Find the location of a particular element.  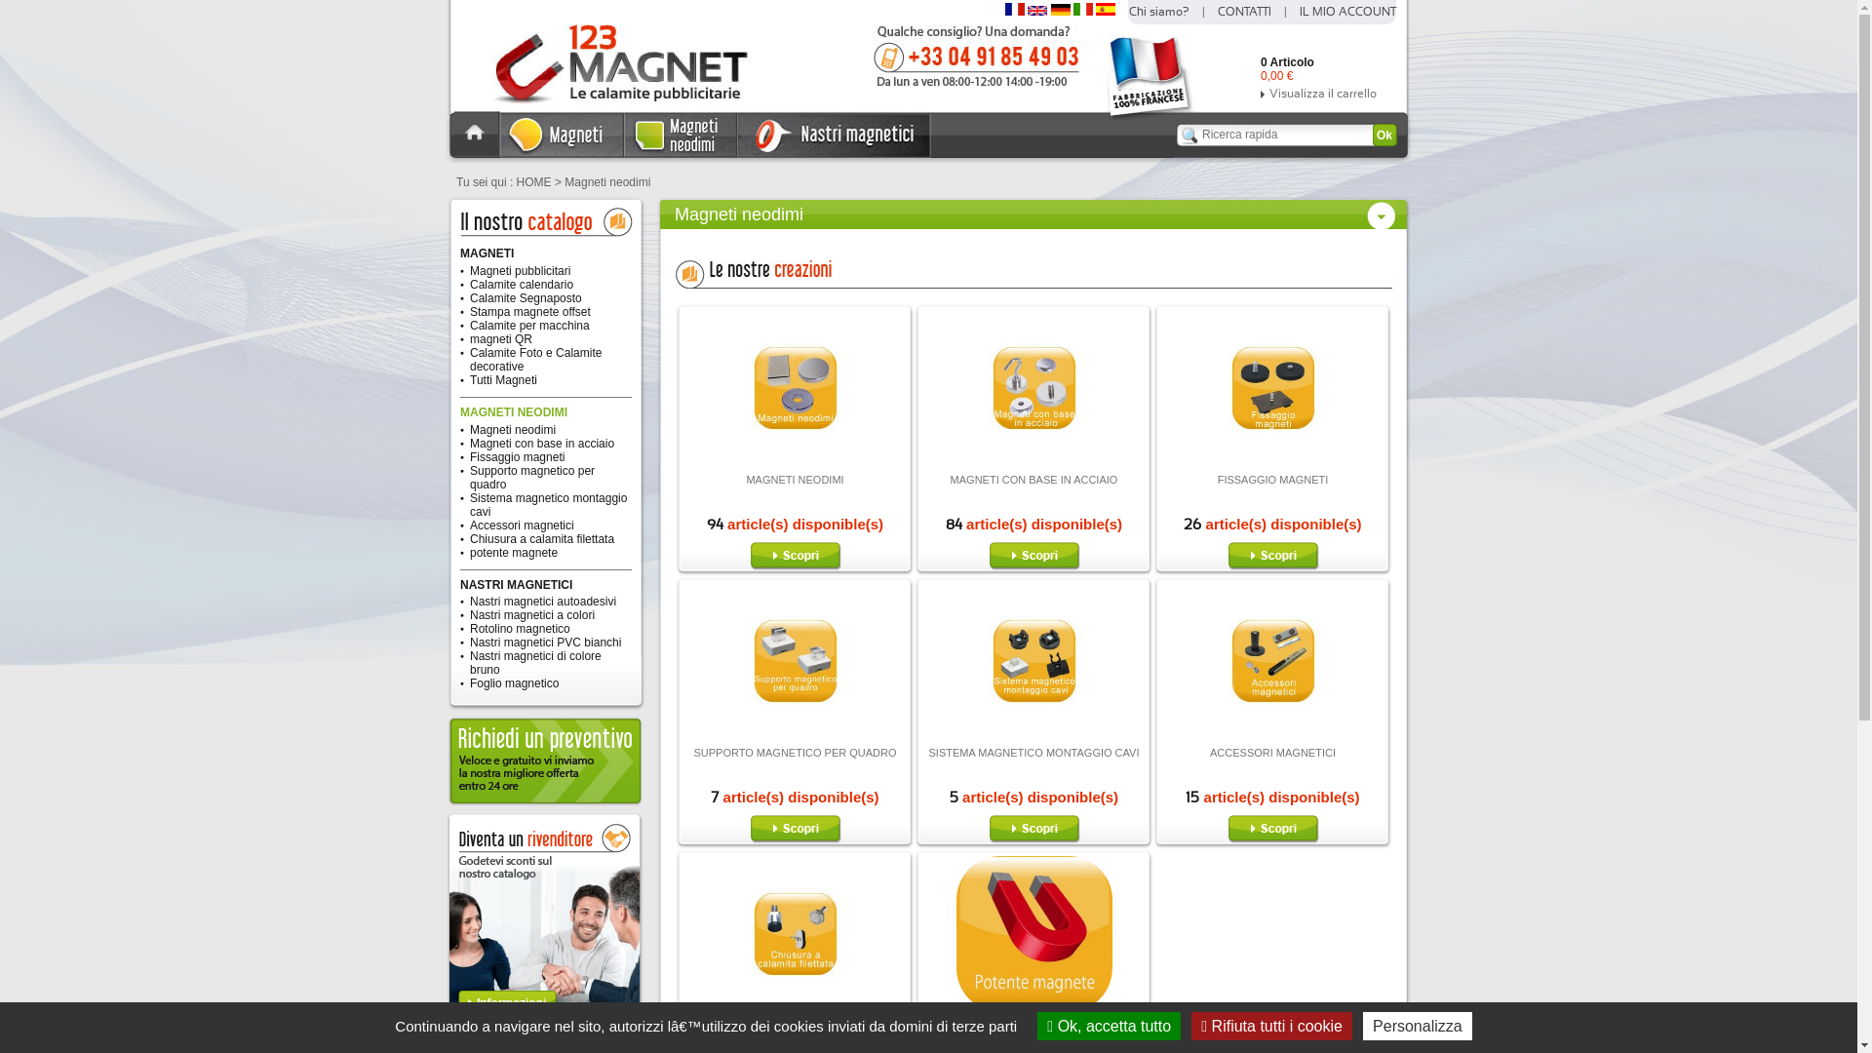

Magneti neodimi is located at coordinates (513, 430).